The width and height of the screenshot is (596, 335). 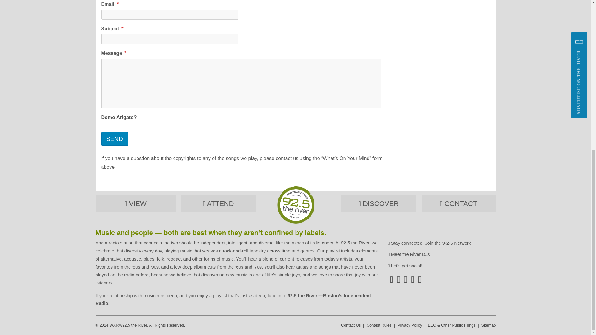 I want to click on SEND, so click(x=115, y=139).